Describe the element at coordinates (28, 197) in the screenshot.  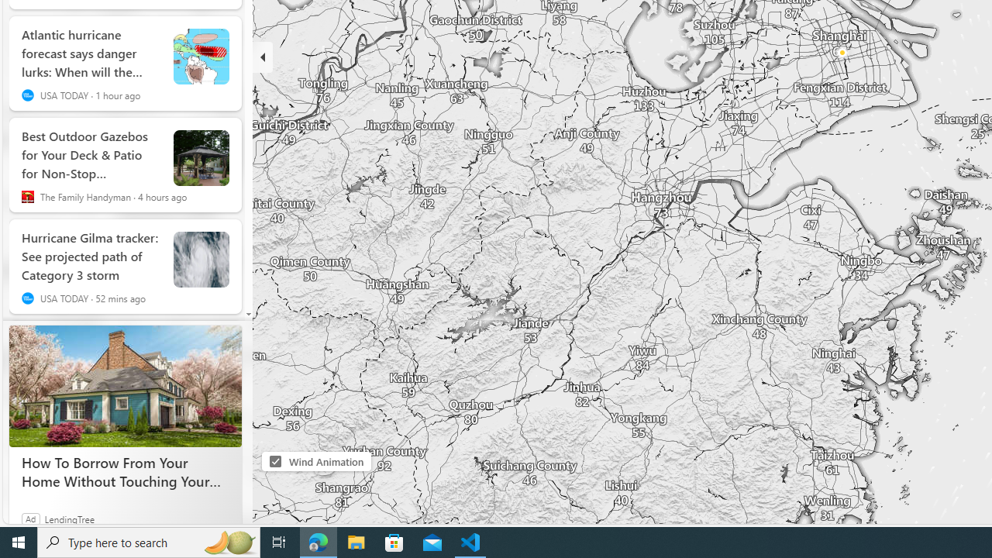
I see `The Family Handyman` at that location.